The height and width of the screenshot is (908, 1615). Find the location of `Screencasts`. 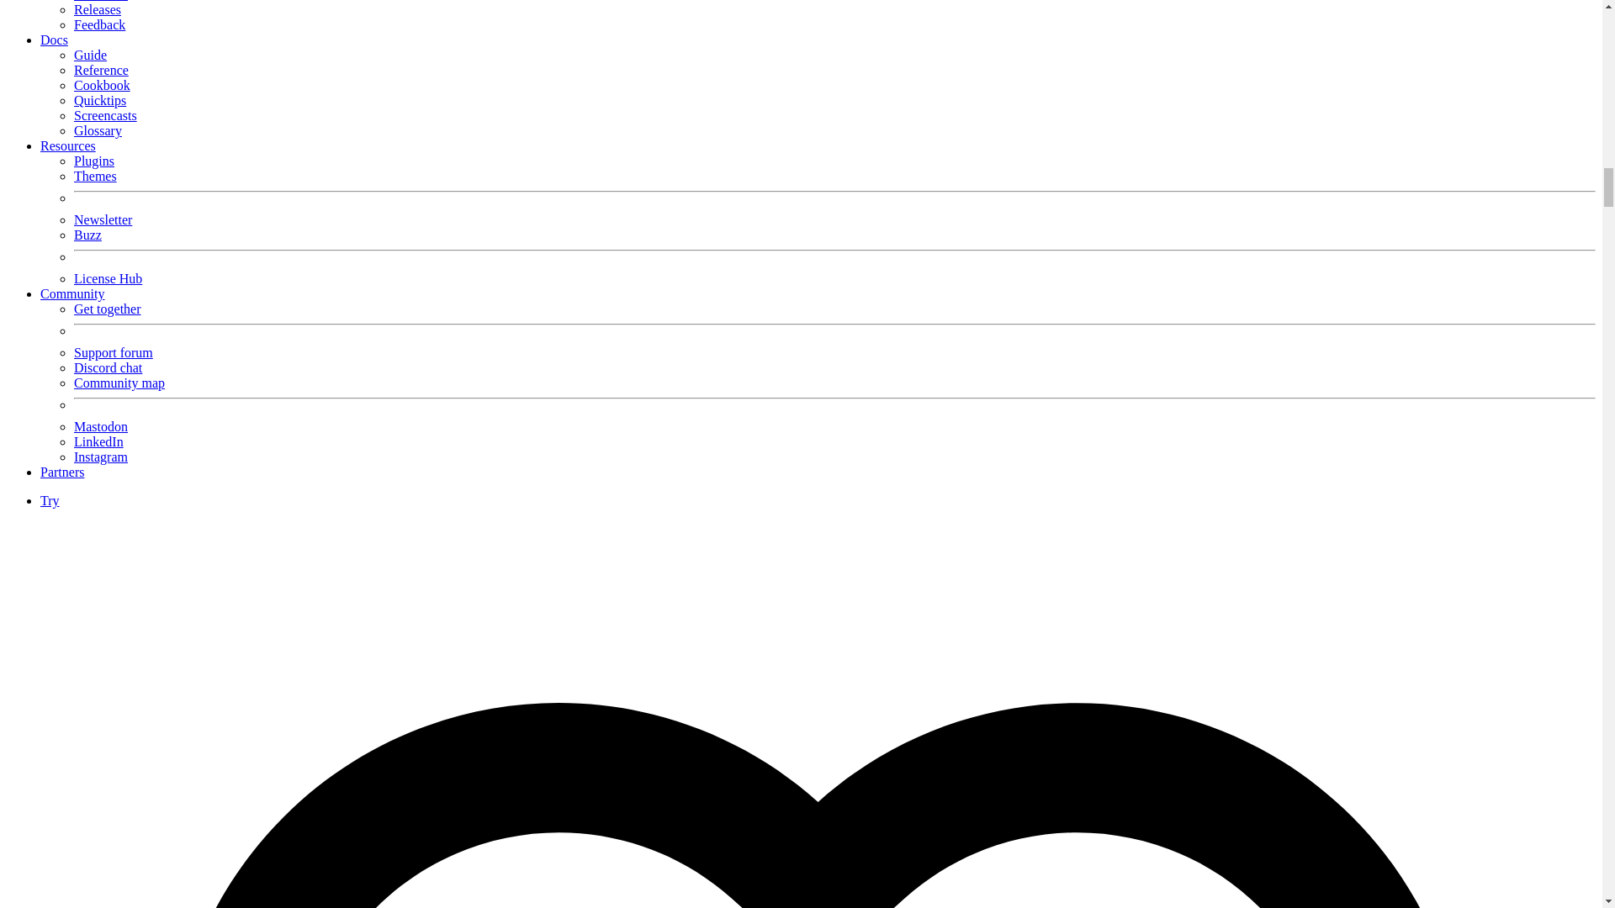

Screencasts is located at coordinates (106, 114).